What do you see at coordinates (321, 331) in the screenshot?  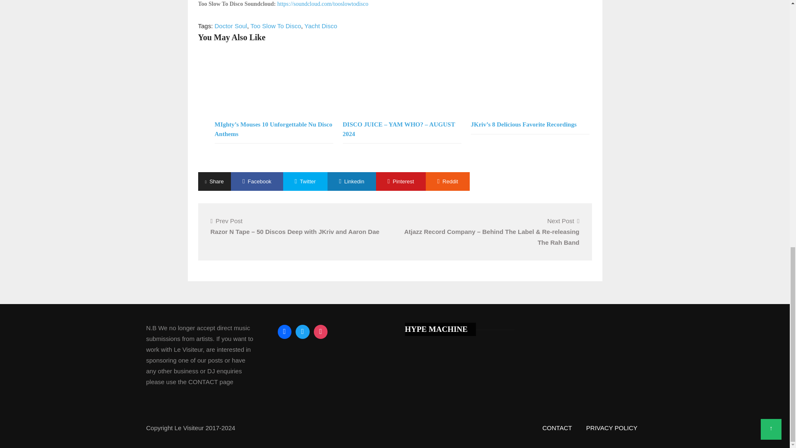 I see `Instagram` at bounding box center [321, 331].